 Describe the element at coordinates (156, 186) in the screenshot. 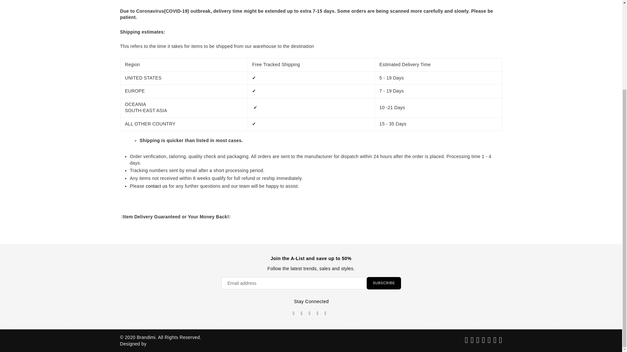

I see `contact us` at that location.